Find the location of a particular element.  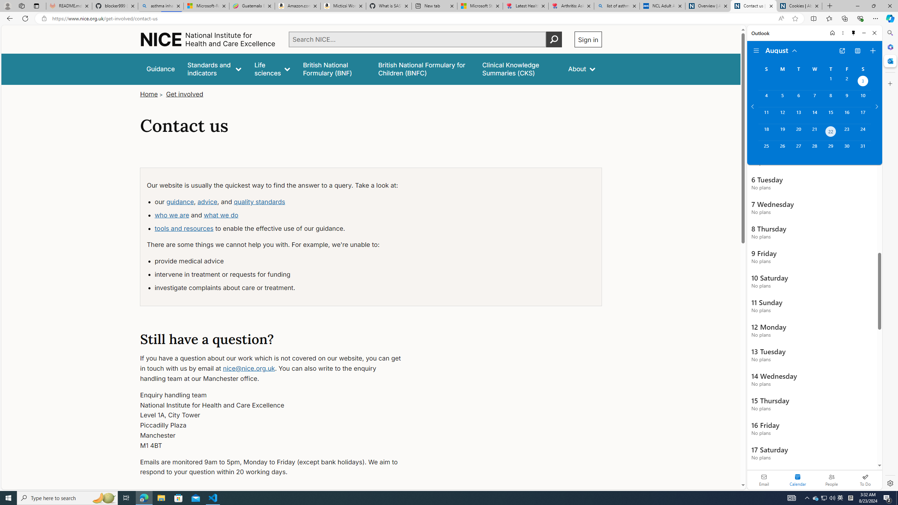

guidance is located at coordinates (180, 202).